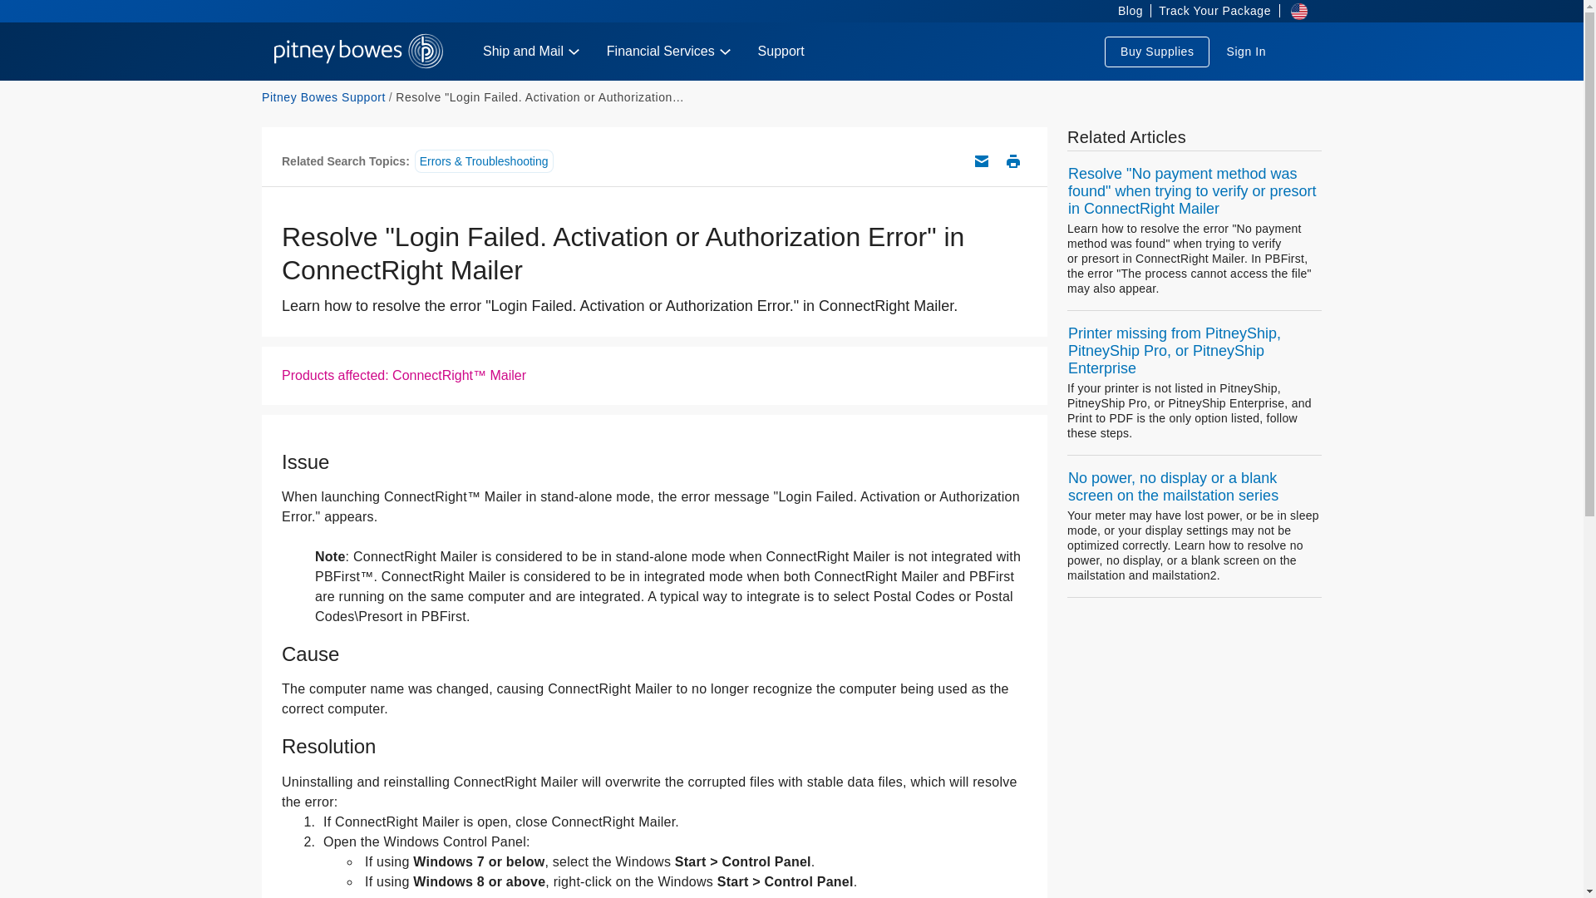 The image size is (1596, 898). Describe the element at coordinates (531, 52) in the screenshot. I see `Ship and Mail` at that location.